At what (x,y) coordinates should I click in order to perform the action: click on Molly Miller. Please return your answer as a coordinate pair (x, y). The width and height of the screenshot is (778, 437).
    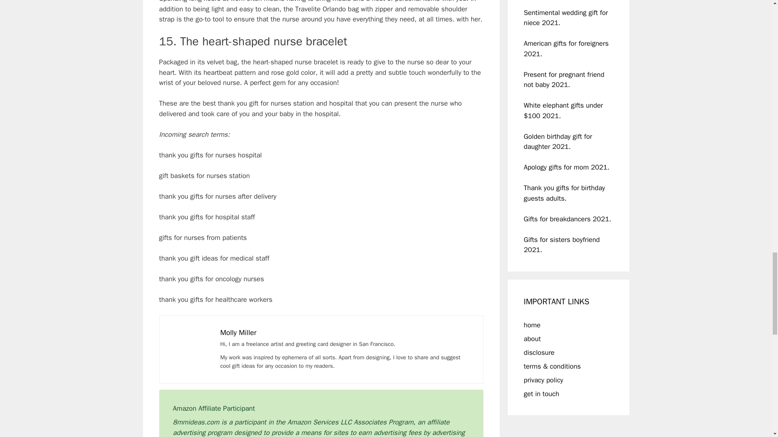
    Looking at the image, I should click on (238, 332).